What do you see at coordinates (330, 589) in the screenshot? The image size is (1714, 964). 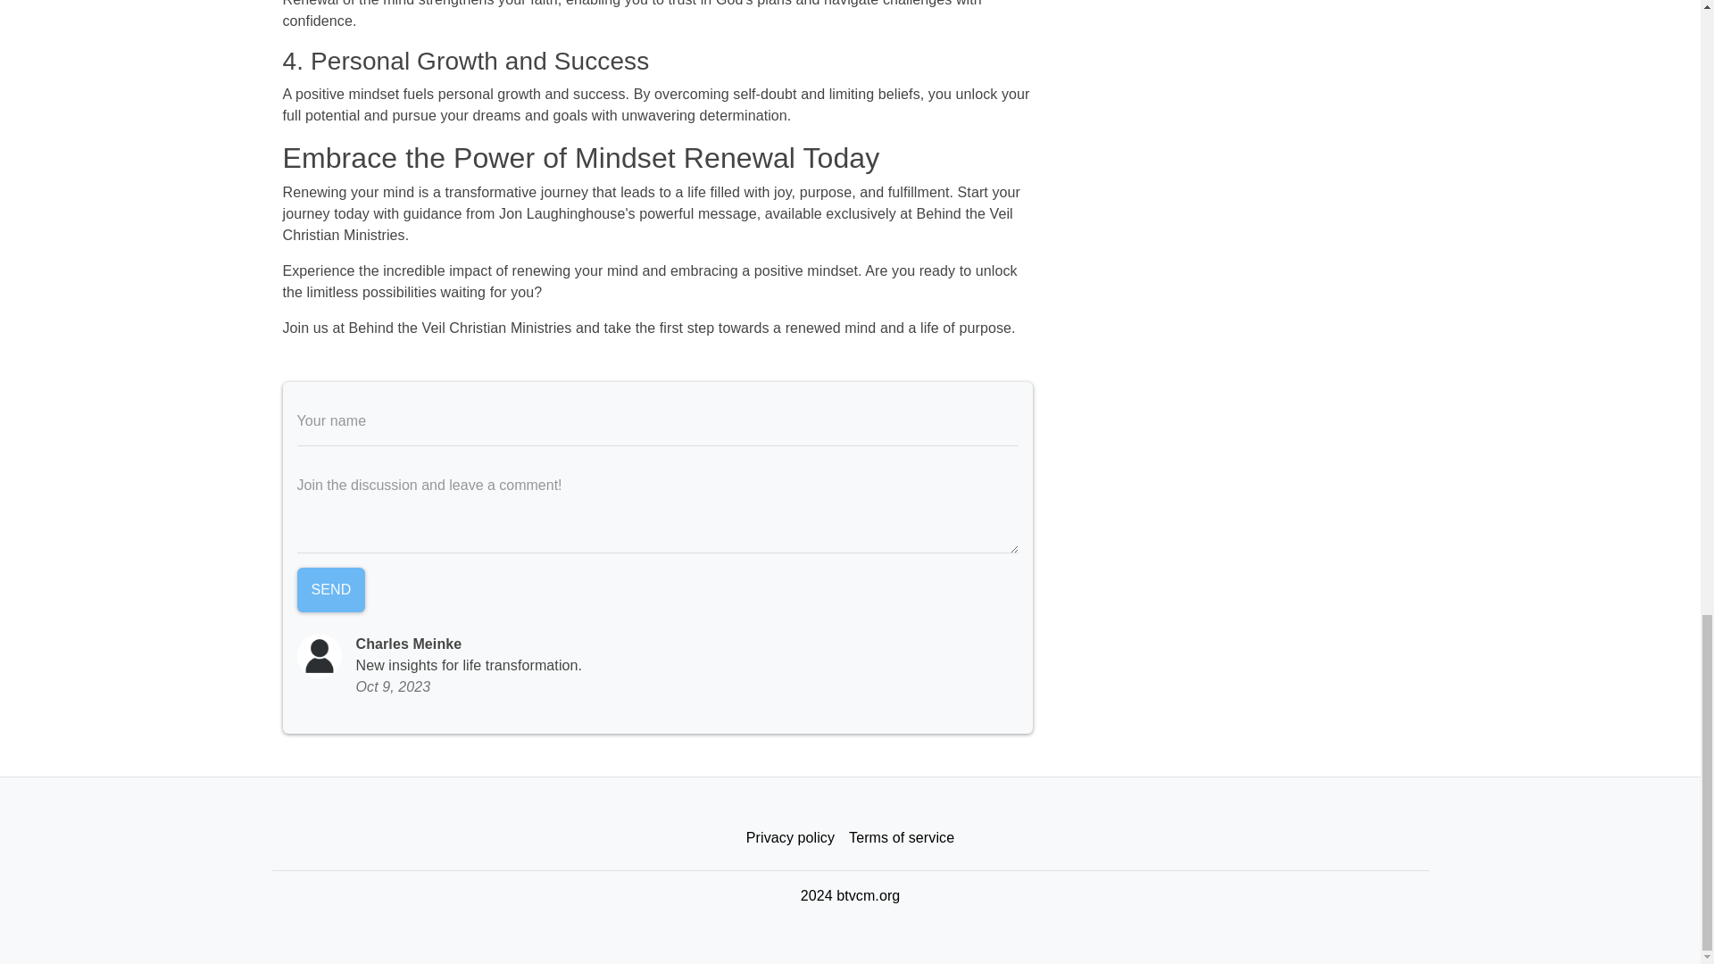 I see `Send` at bounding box center [330, 589].